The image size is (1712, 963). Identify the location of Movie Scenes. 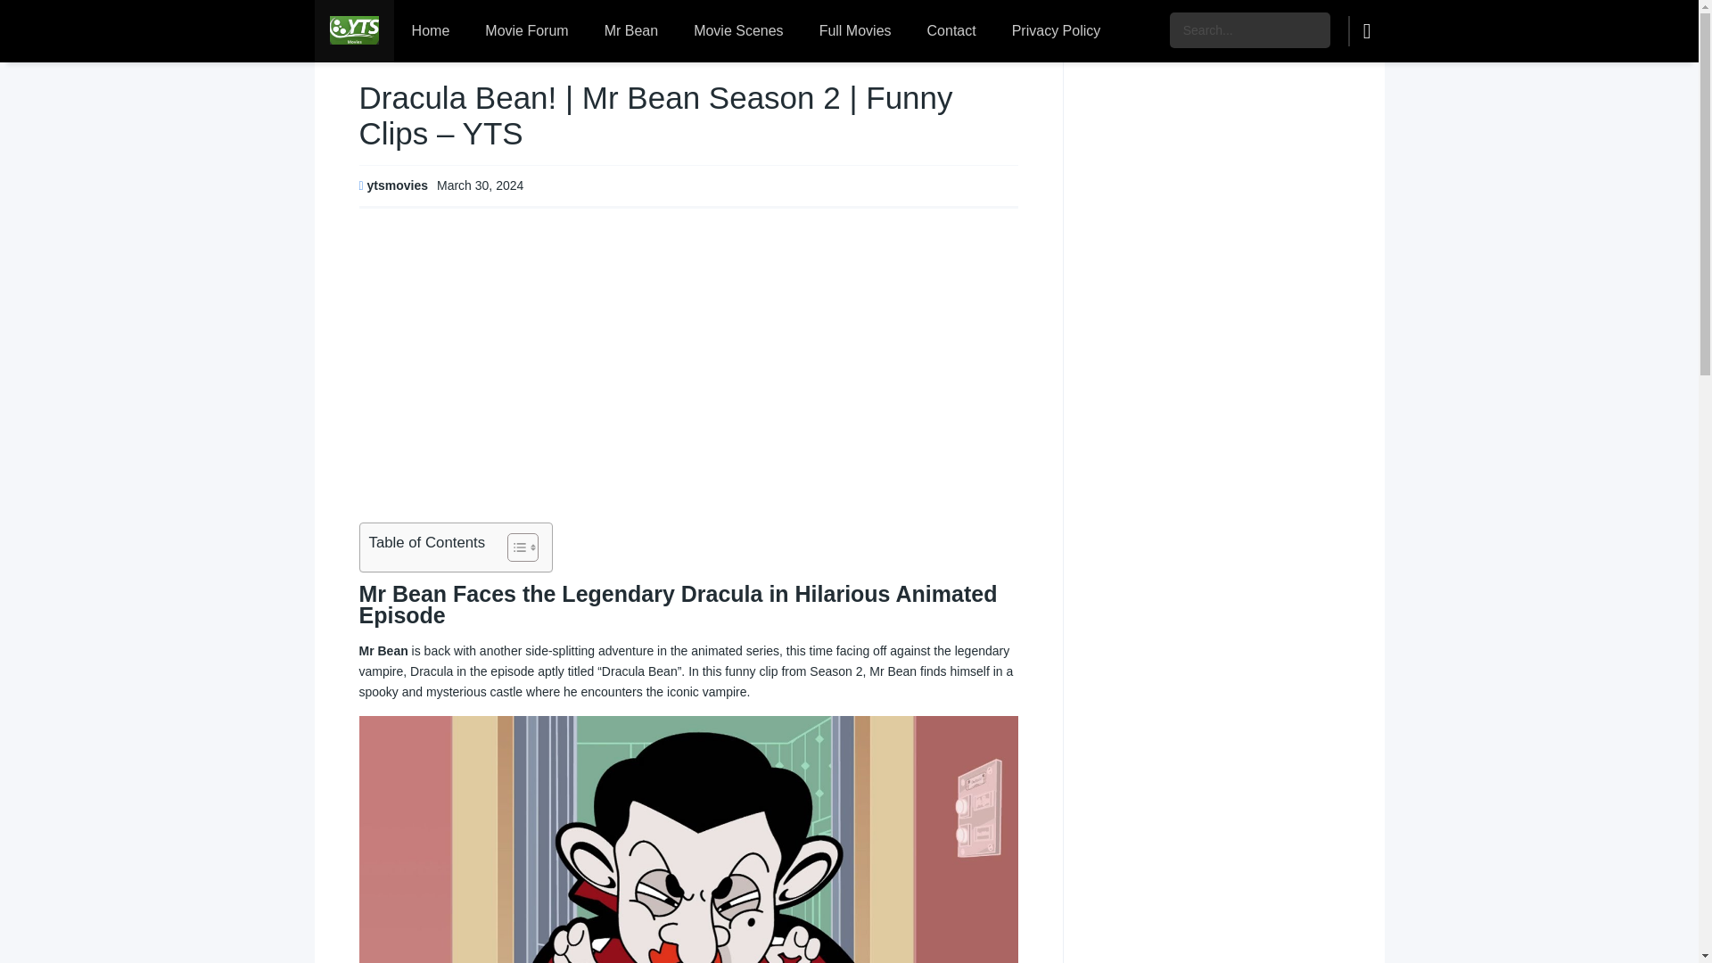
(738, 31).